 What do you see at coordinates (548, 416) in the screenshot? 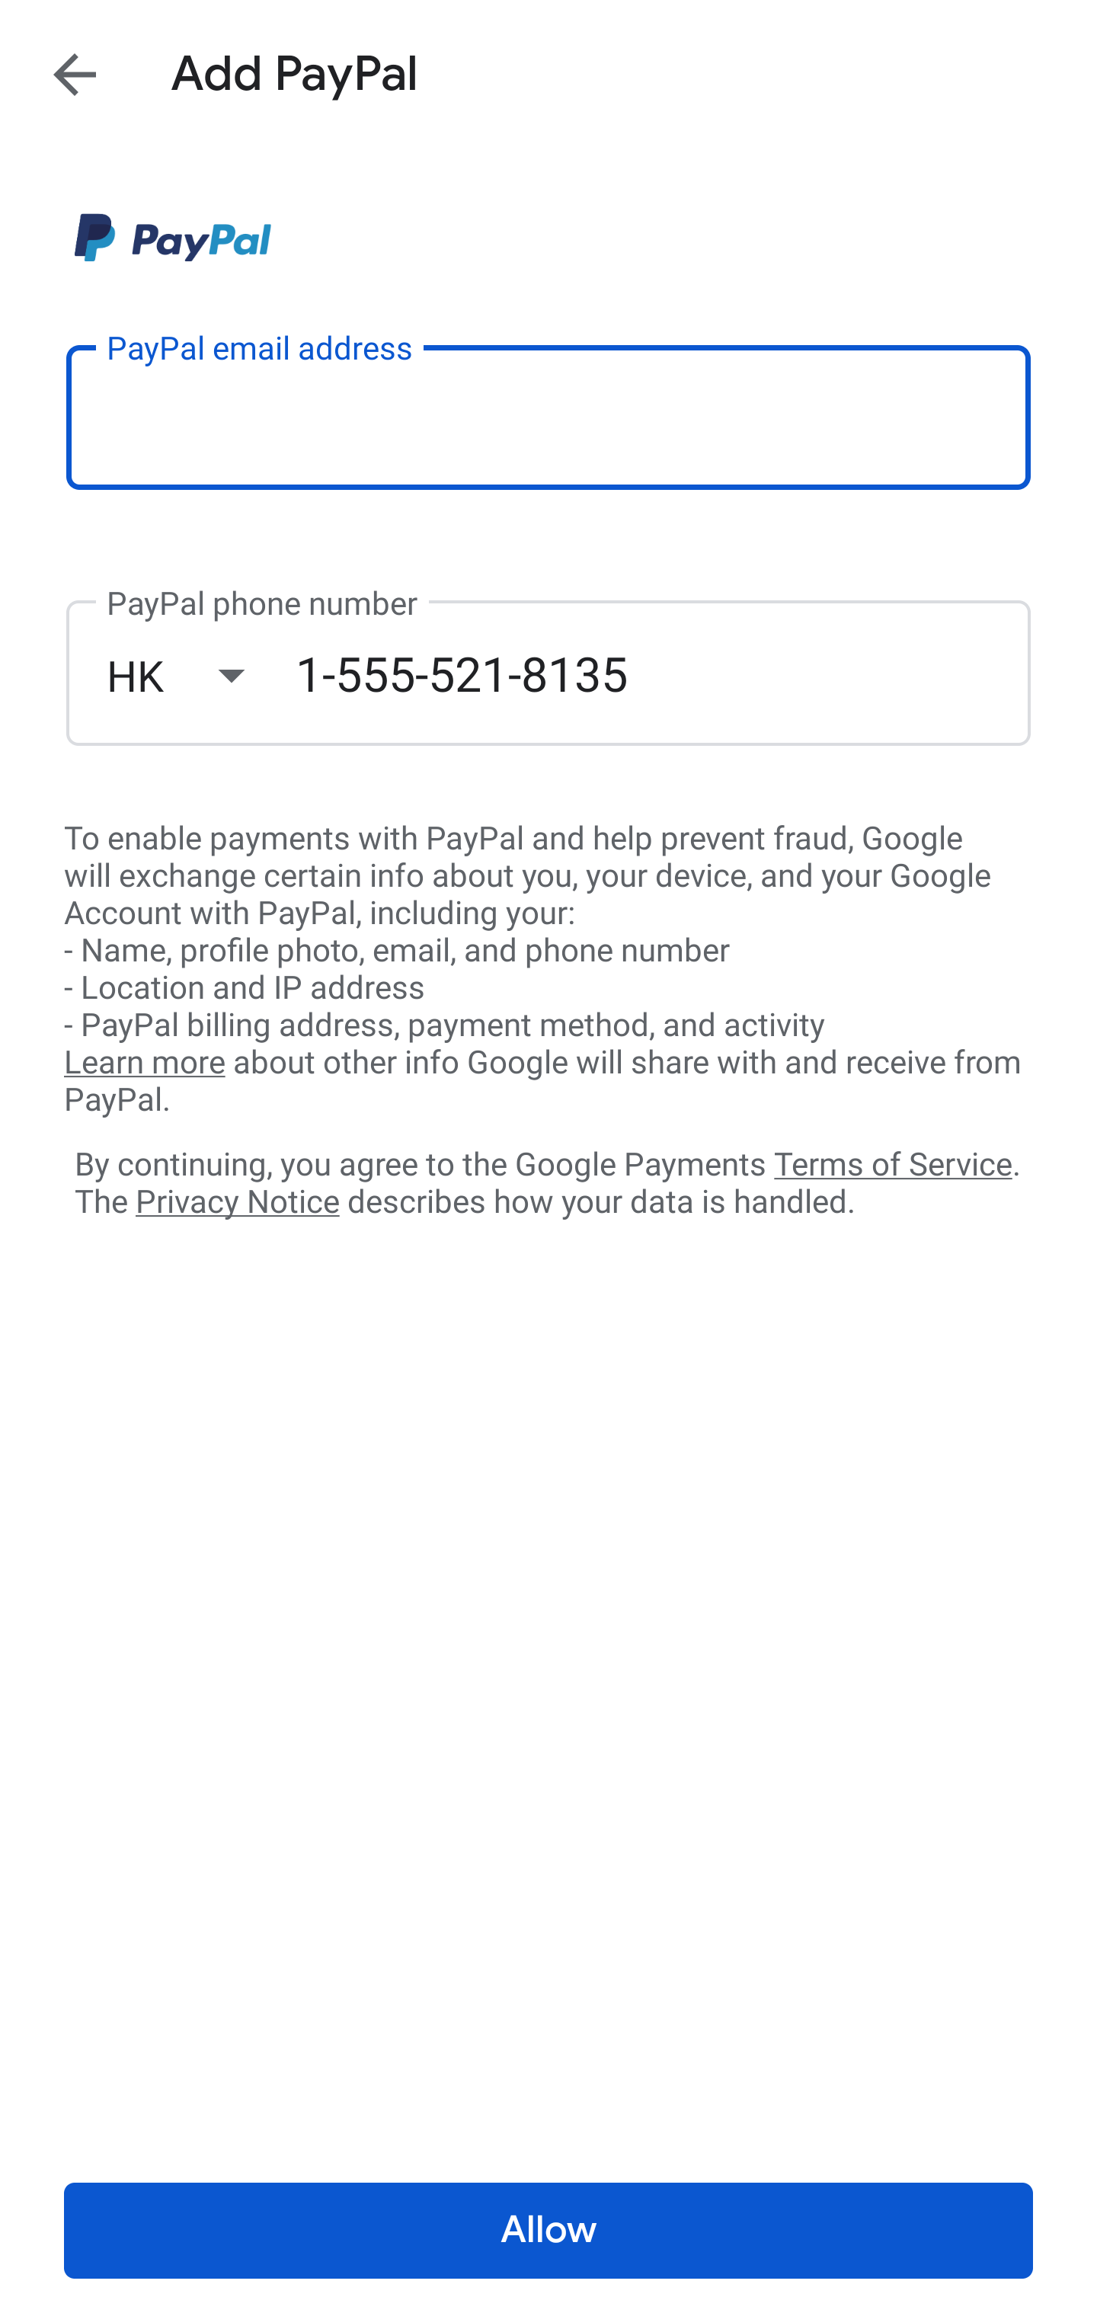
I see `PayPal email address` at bounding box center [548, 416].